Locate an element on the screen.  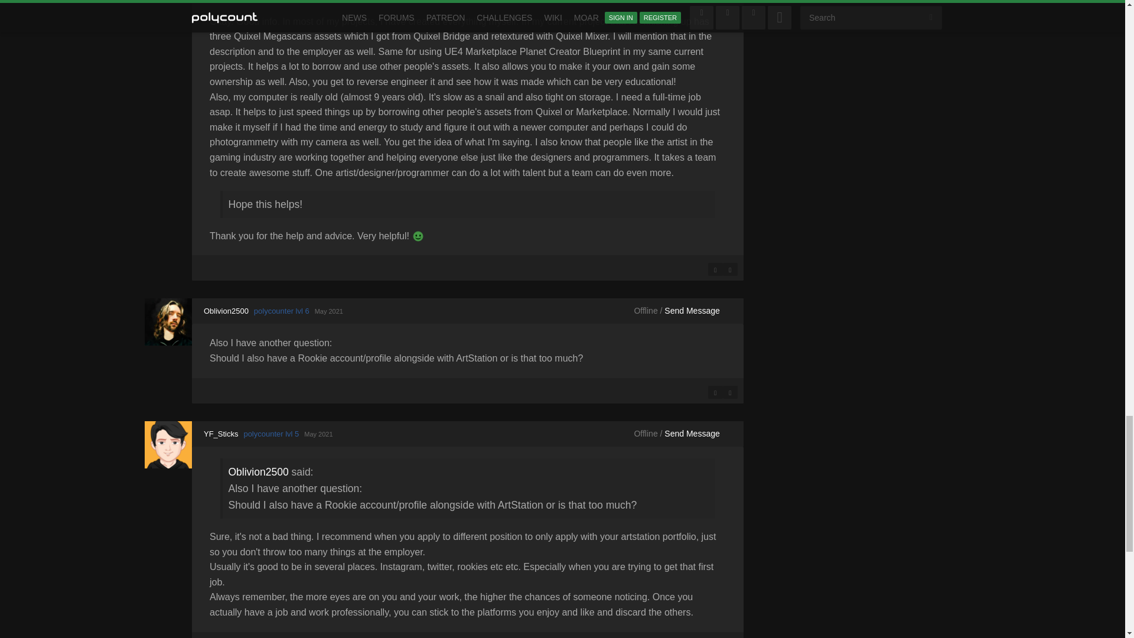
polycounter lvl 6 is located at coordinates (282, 311).